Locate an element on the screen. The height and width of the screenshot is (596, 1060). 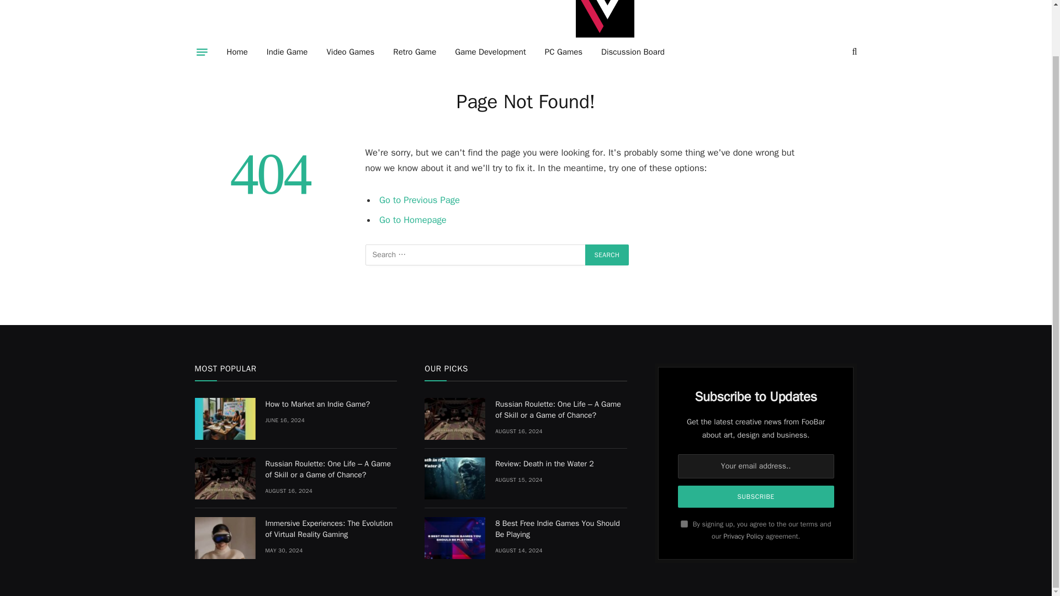
How to Market an Indie Game? is located at coordinates (224, 419).